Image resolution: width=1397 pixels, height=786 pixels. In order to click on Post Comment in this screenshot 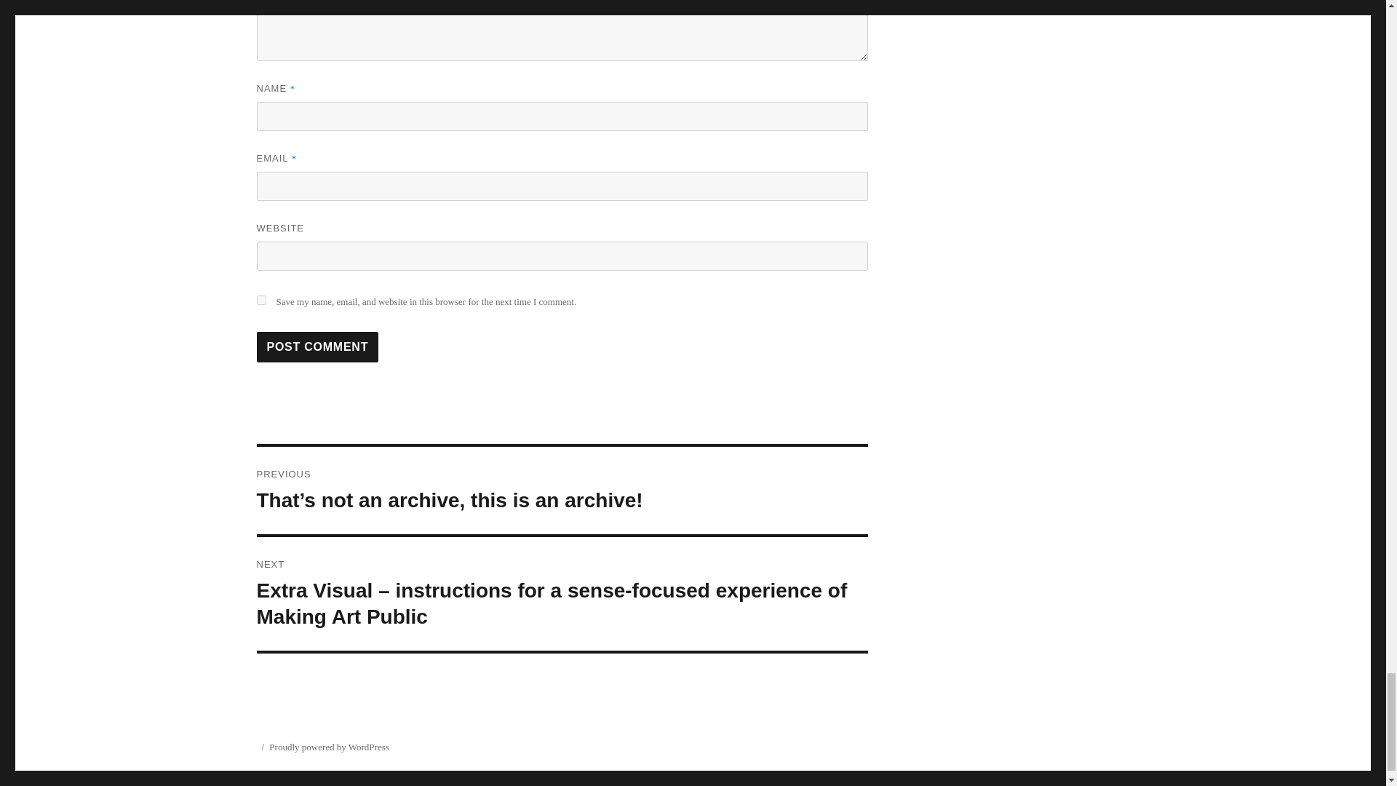, I will do `click(317, 346)`.